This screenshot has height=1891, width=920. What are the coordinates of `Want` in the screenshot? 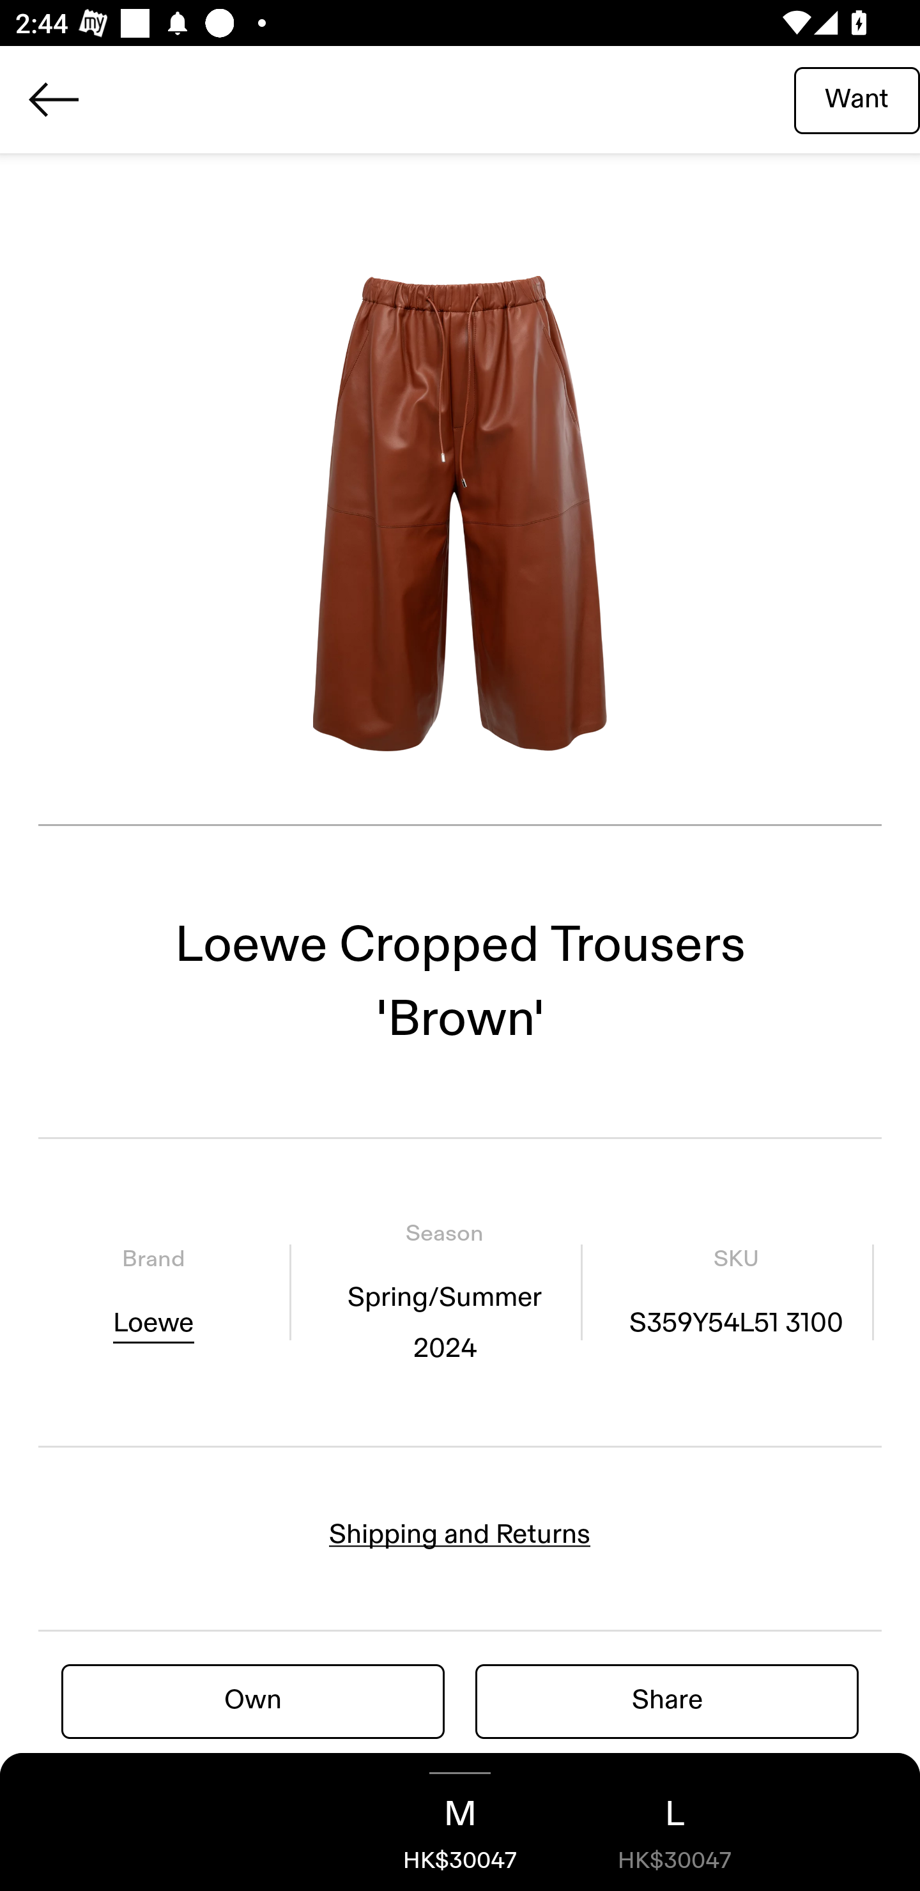 It's located at (857, 99).